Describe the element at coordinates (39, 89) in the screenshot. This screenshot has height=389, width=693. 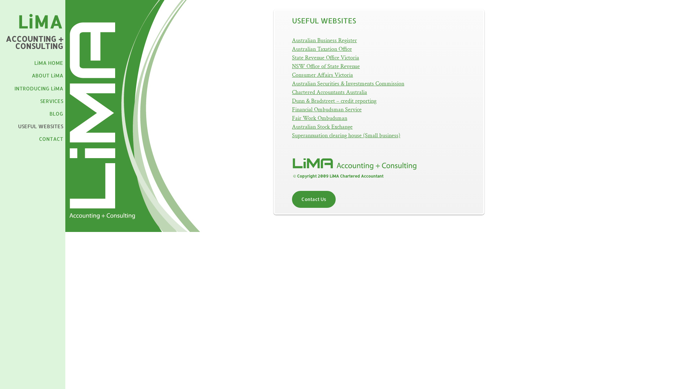
I see `INTRODUCING LiMA` at that location.